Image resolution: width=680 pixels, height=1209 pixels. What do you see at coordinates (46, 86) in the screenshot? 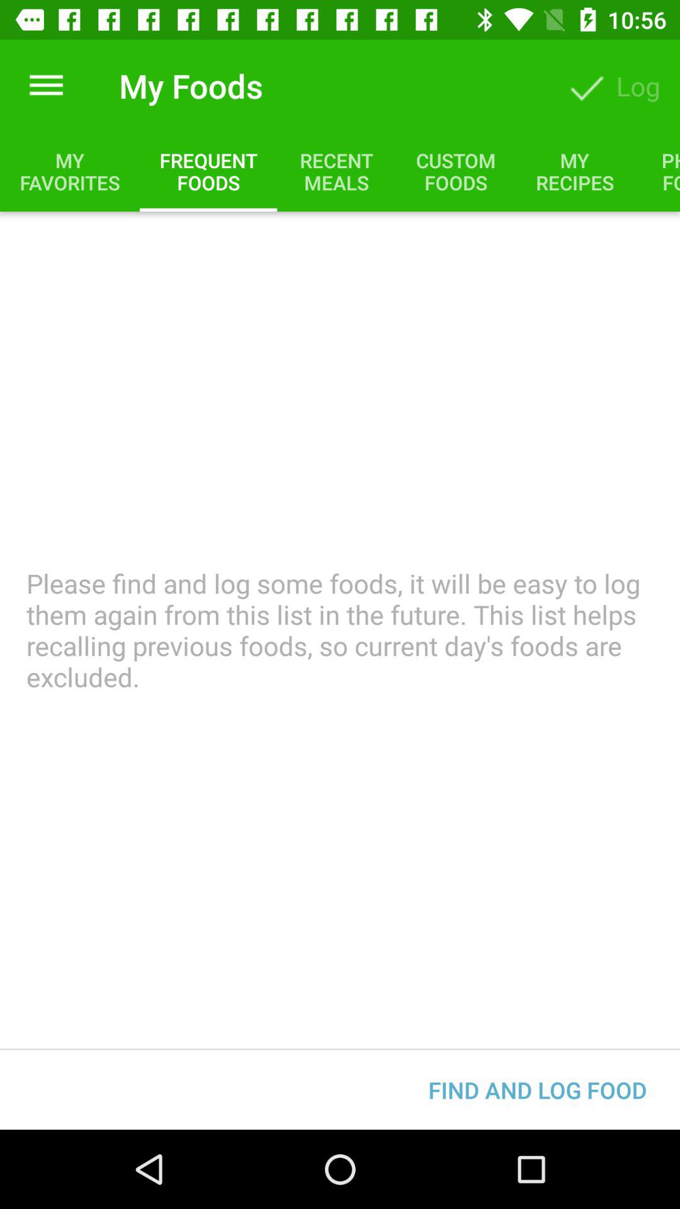
I see `select item above my
favorites` at bounding box center [46, 86].